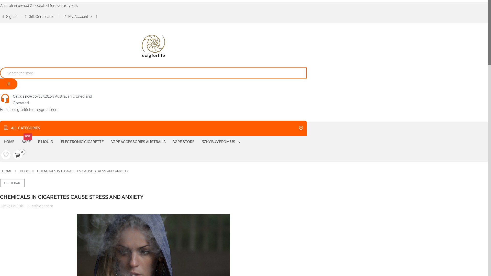 Image resolution: width=491 pixels, height=276 pixels. What do you see at coordinates (153, 128) in the screenshot?
I see `ALL CATEGORIES` at bounding box center [153, 128].